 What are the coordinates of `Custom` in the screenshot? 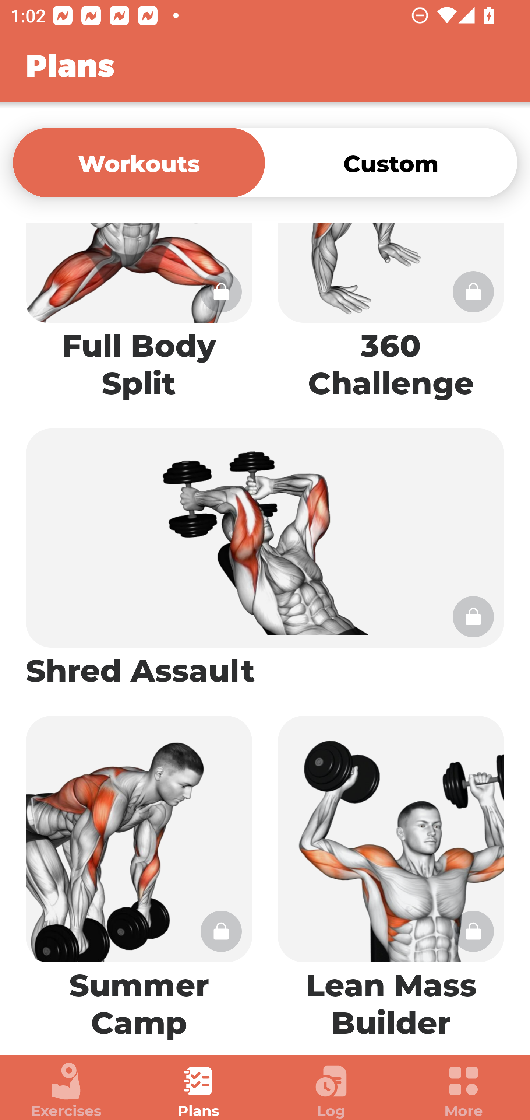 It's located at (391, 162).